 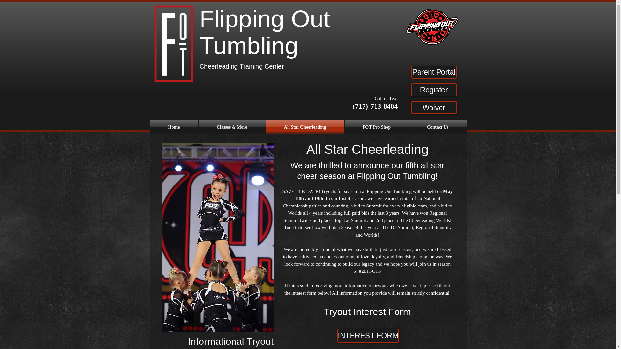 I want to click on Parent Portal, so click(x=433, y=72).